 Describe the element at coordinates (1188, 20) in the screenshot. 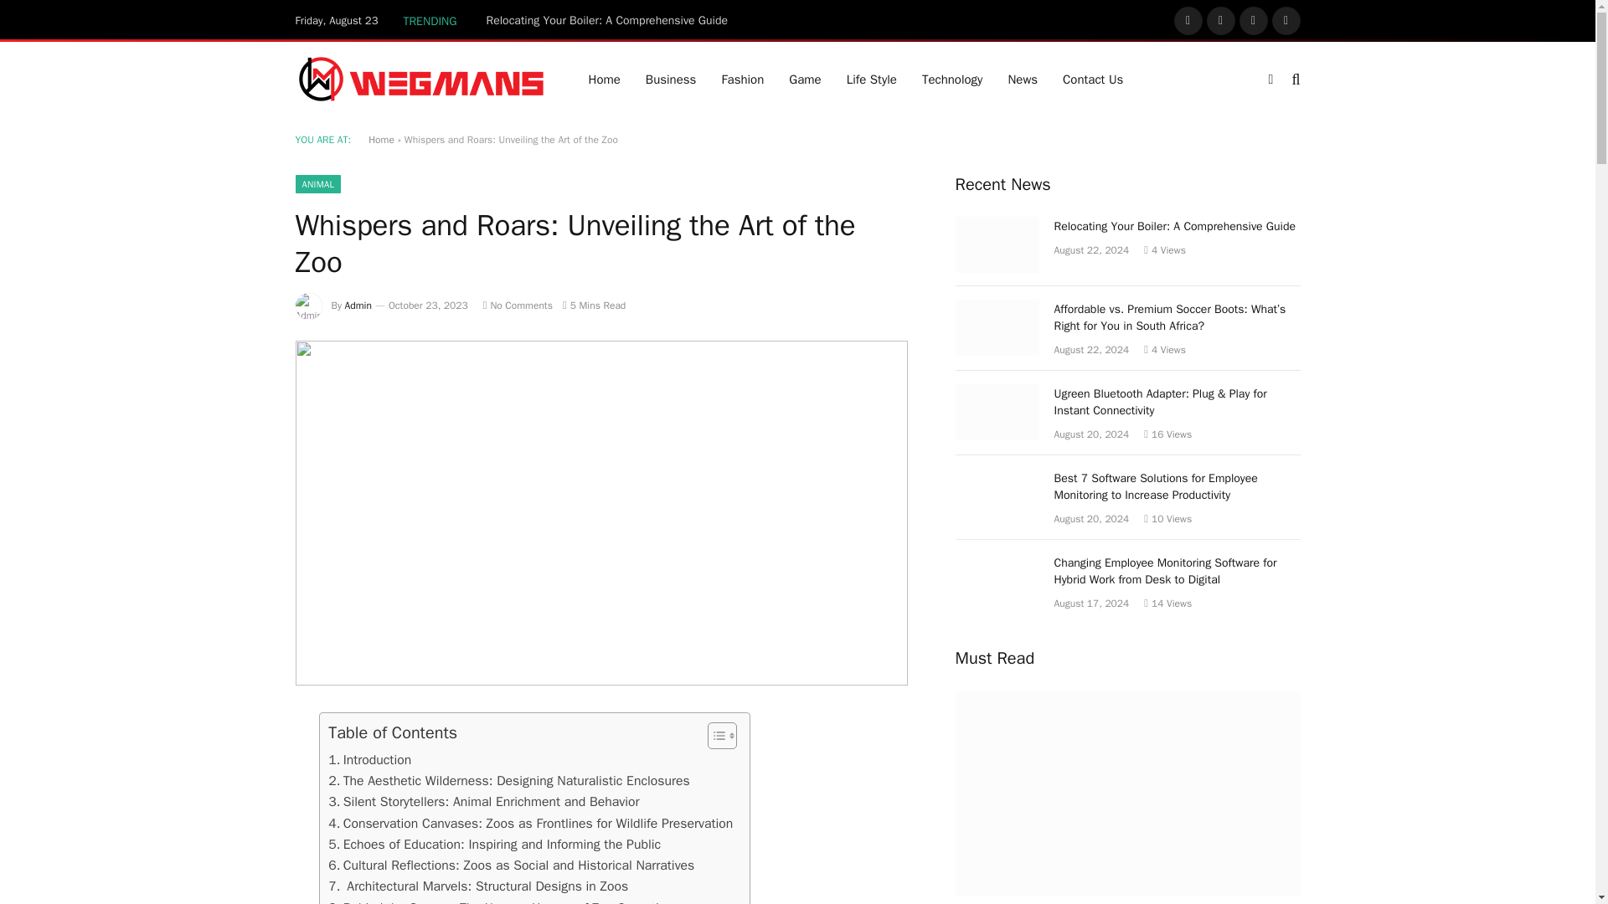

I see `Facebook` at that location.